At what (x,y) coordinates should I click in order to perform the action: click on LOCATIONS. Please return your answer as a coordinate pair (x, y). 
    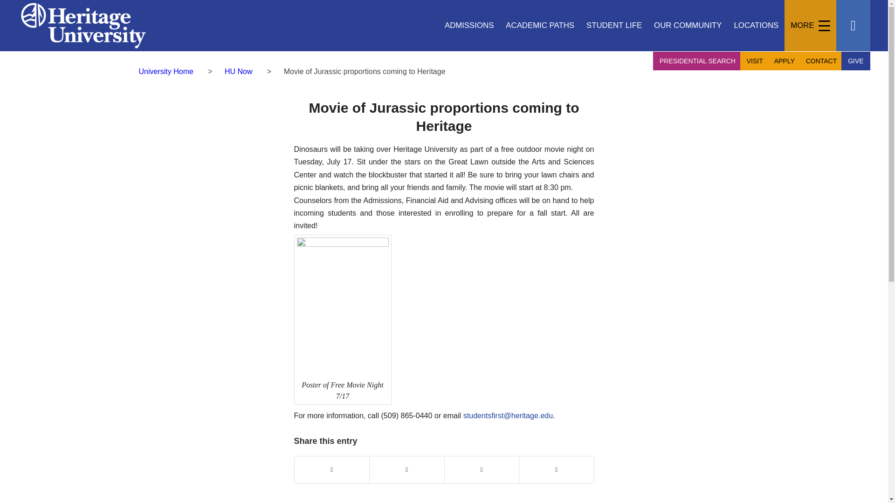
    Looking at the image, I should click on (756, 26).